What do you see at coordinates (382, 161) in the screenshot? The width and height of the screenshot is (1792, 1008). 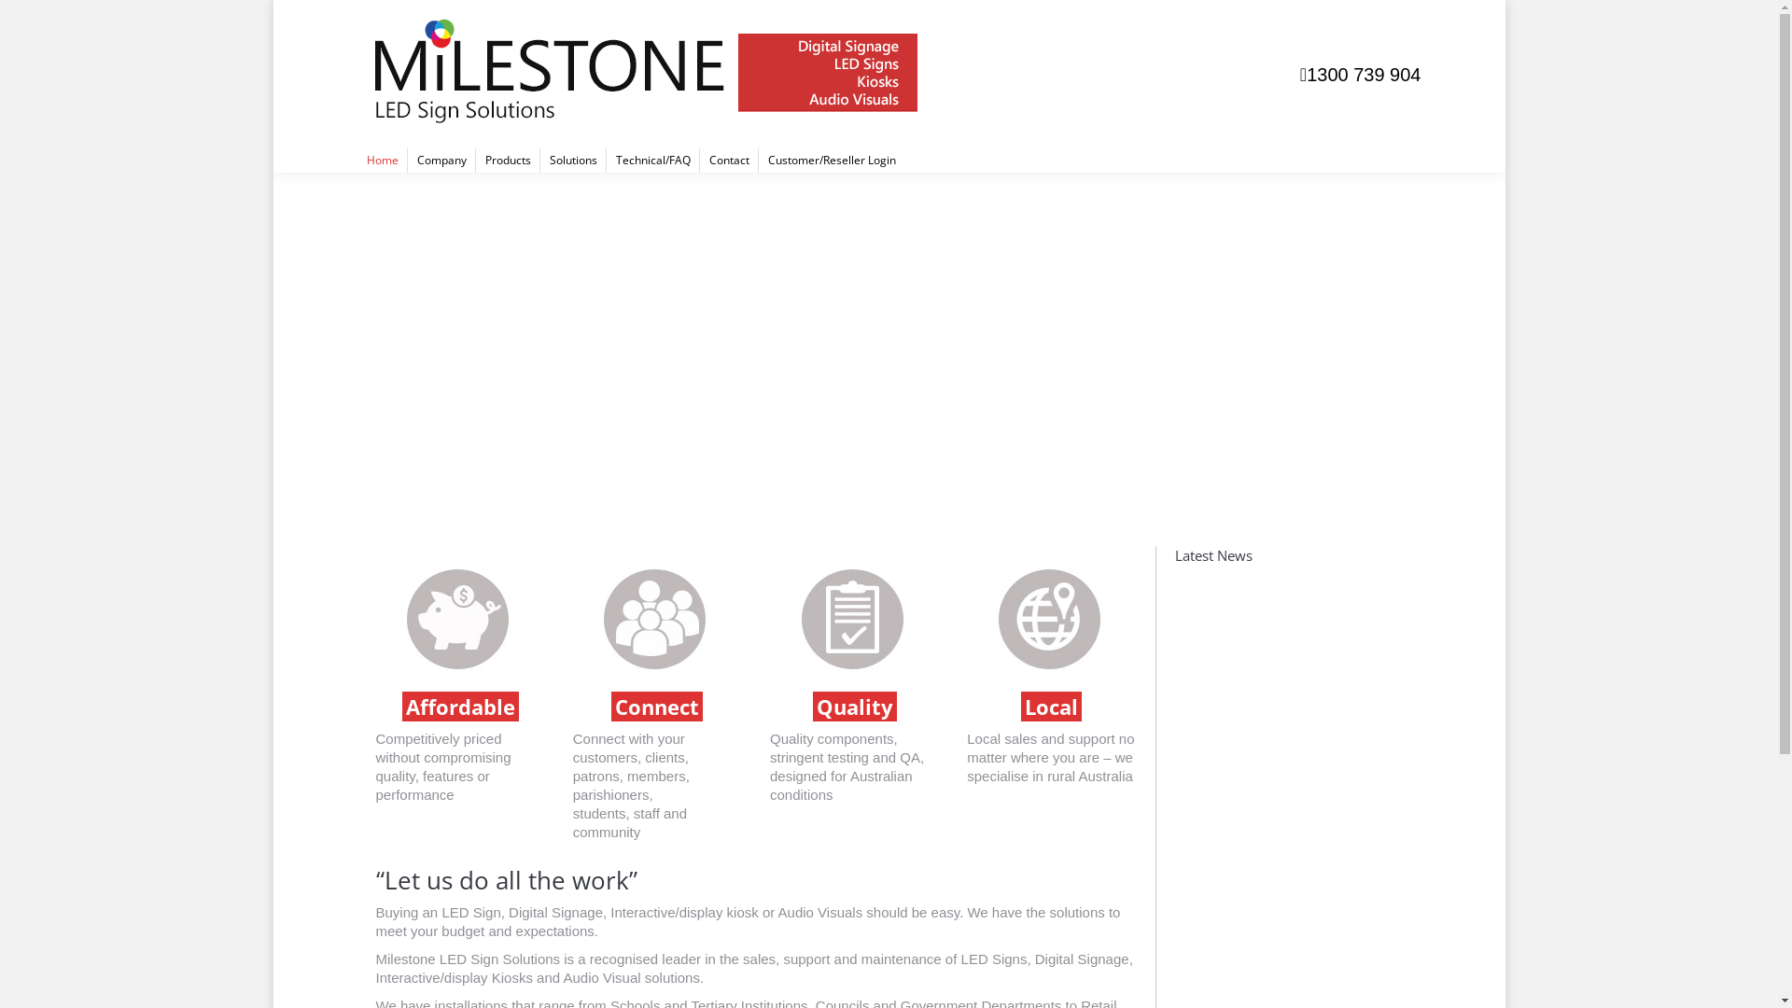 I see `Home` at bounding box center [382, 161].